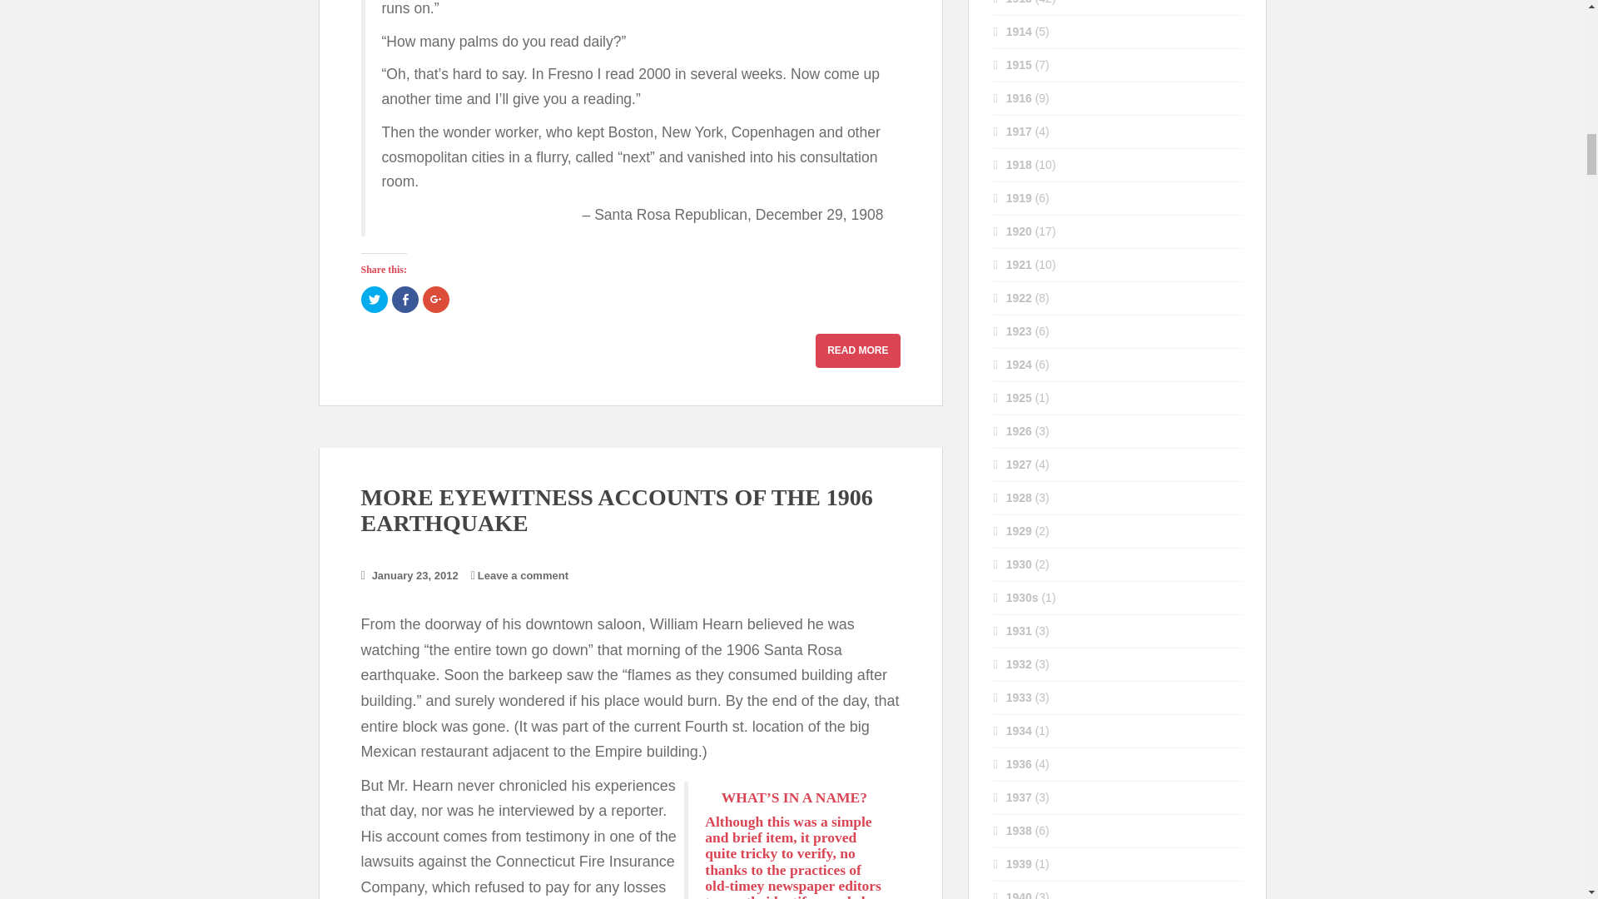 Image resolution: width=1598 pixels, height=899 pixels. Describe the element at coordinates (857, 350) in the screenshot. I see `THE PALMIST WILL SEE YOU NOW` at that location.